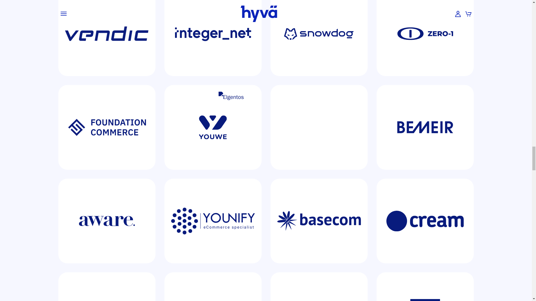 The image size is (536, 301). I want to click on Elgentos , so click(319, 127).